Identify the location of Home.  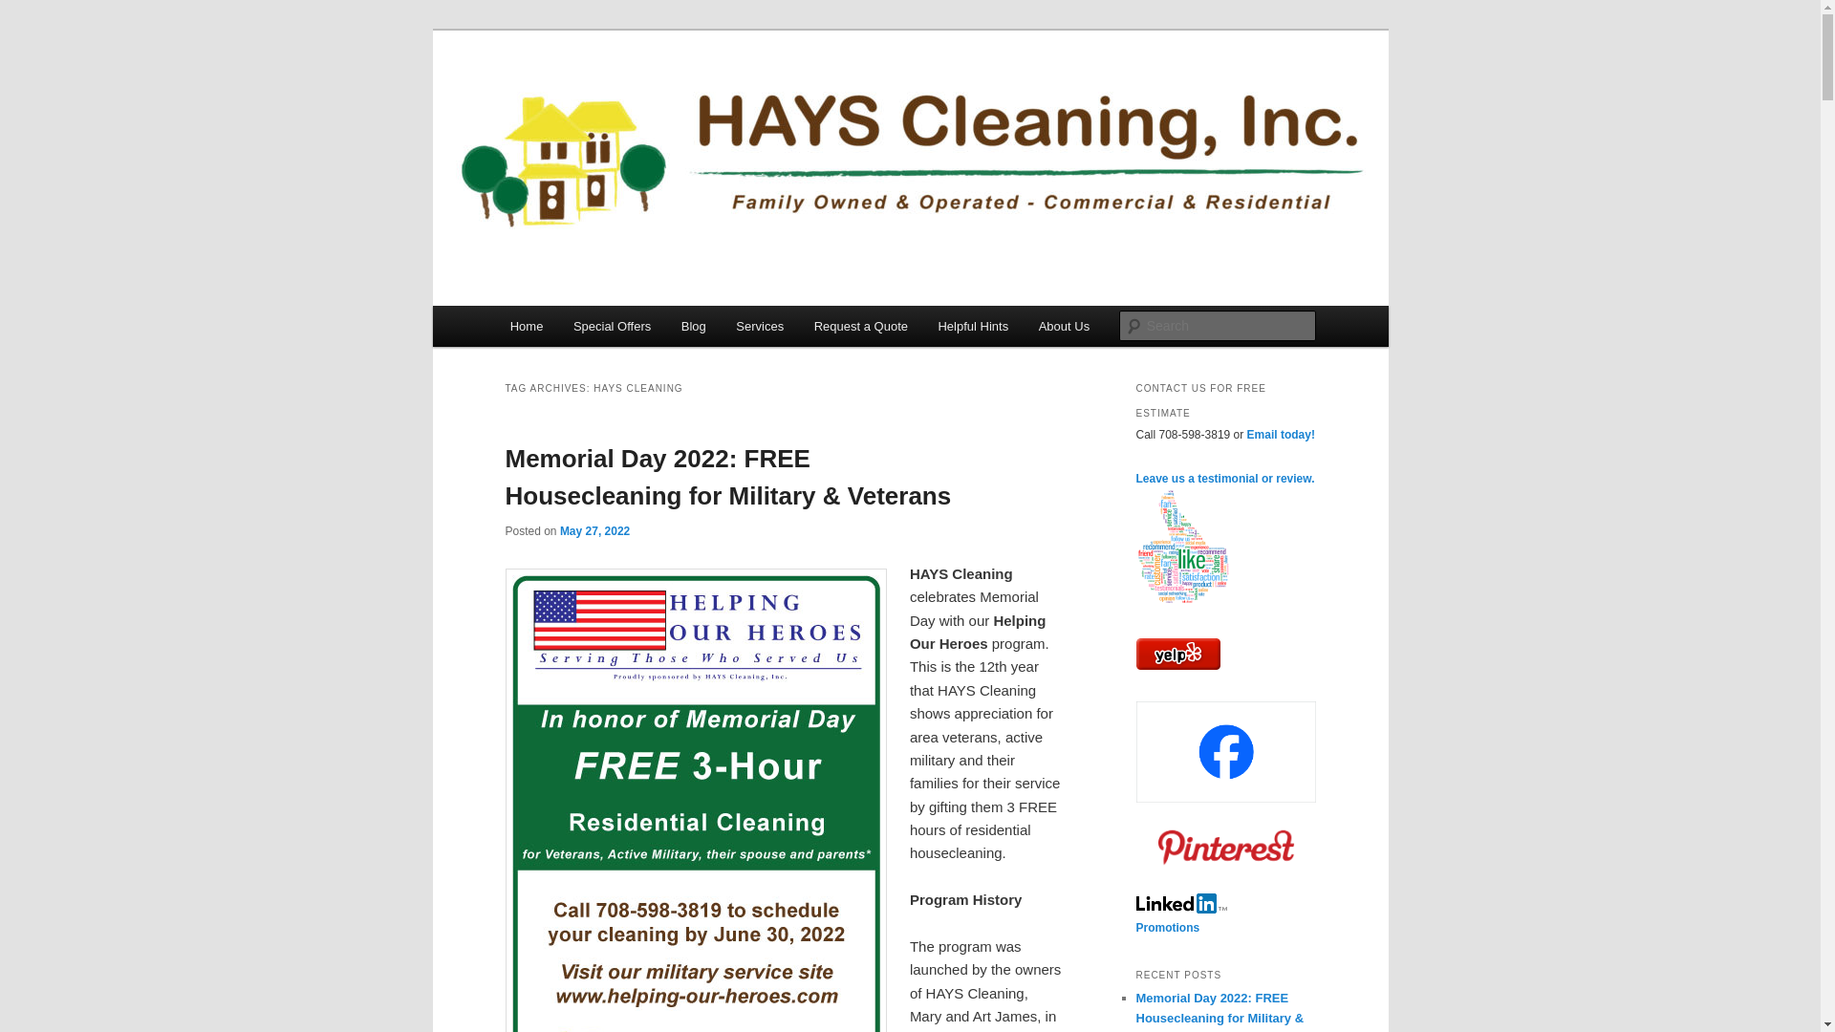
(526, 325).